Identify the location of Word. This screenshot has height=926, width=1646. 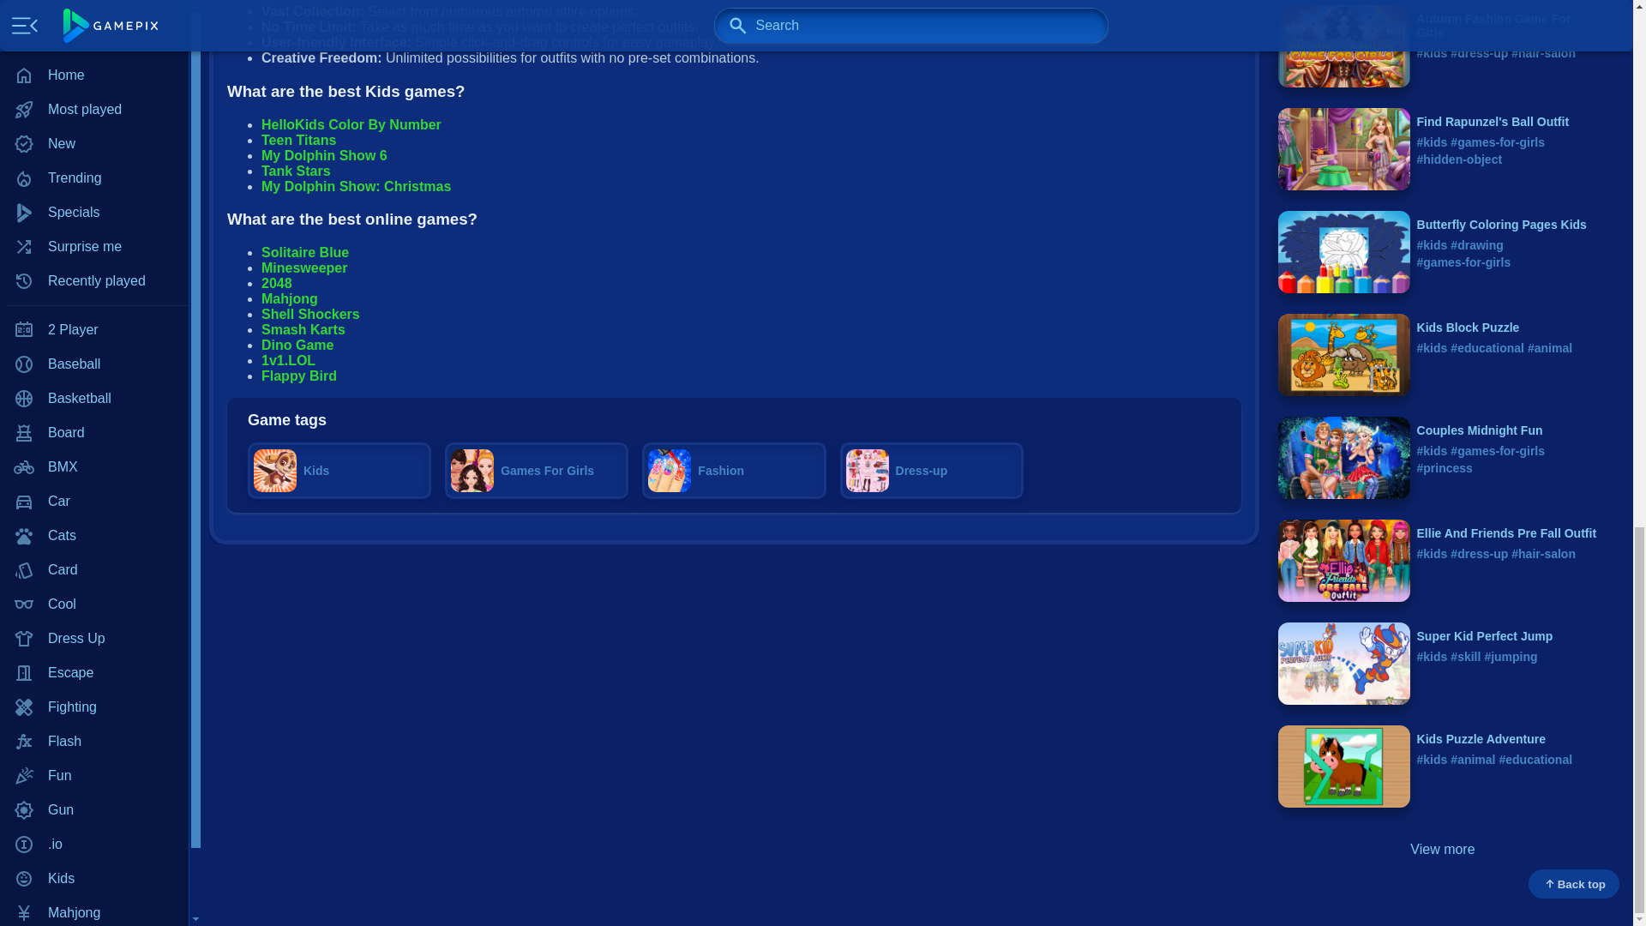
(94, 90).